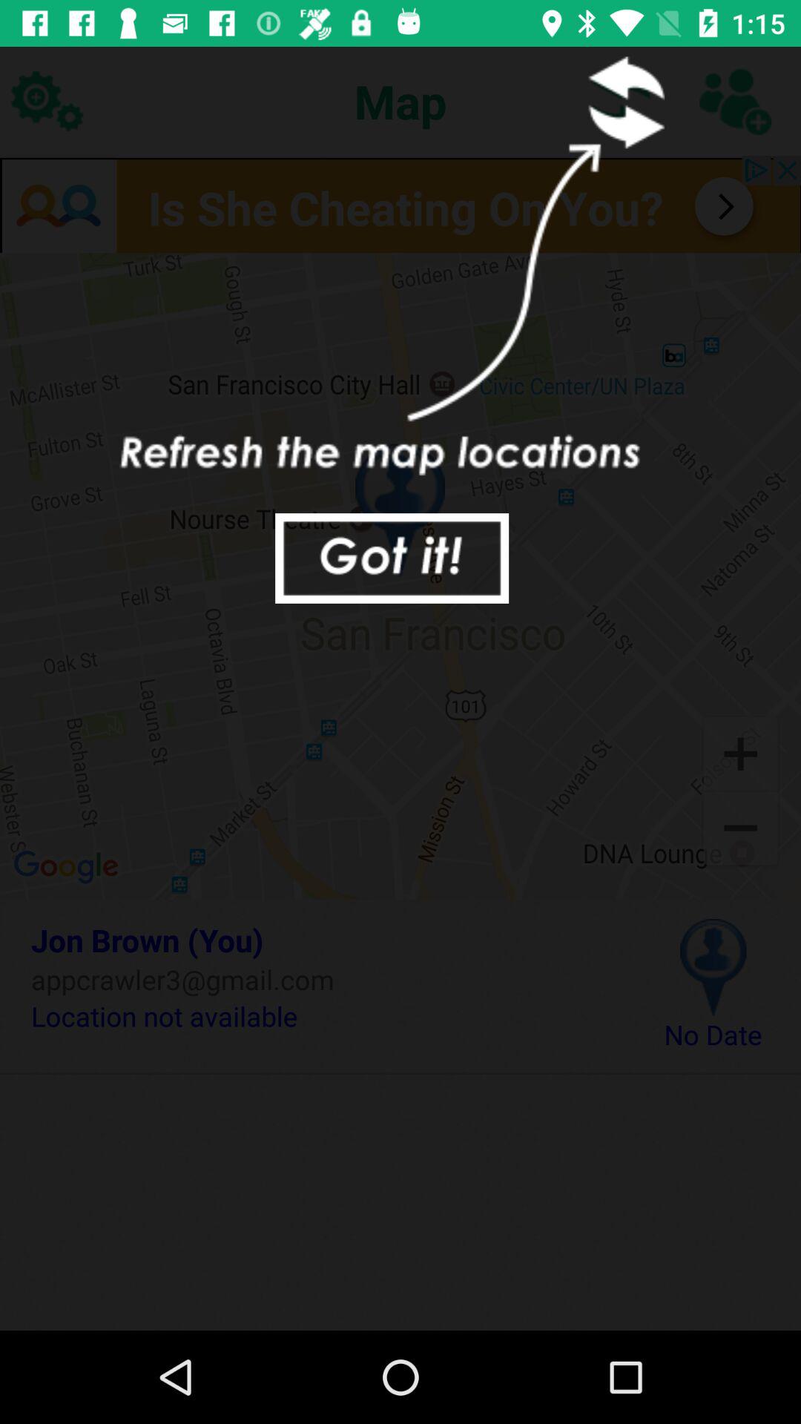 Image resolution: width=801 pixels, height=1424 pixels. Describe the element at coordinates (400, 205) in the screenshot. I see `advertisement` at that location.